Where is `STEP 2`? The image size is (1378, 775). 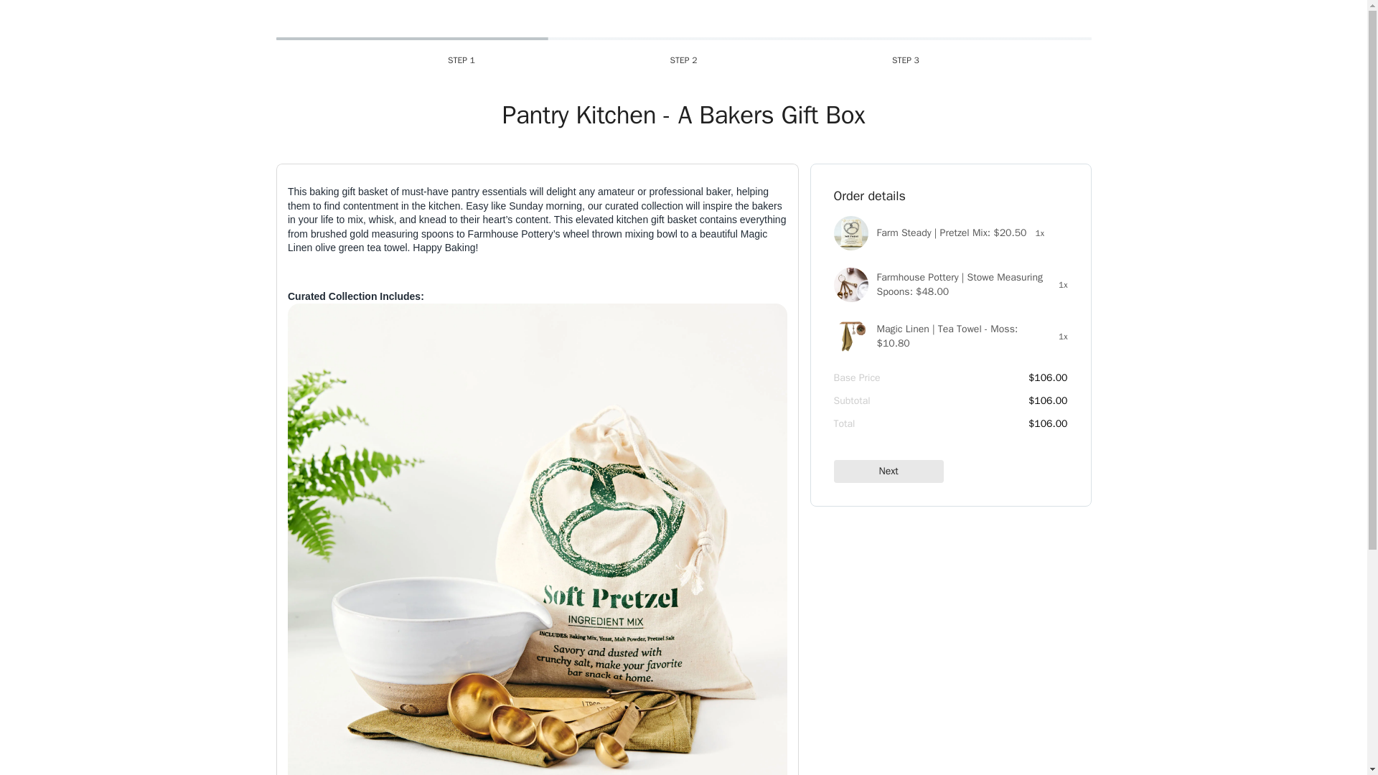 STEP 2 is located at coordinates (684, 62).